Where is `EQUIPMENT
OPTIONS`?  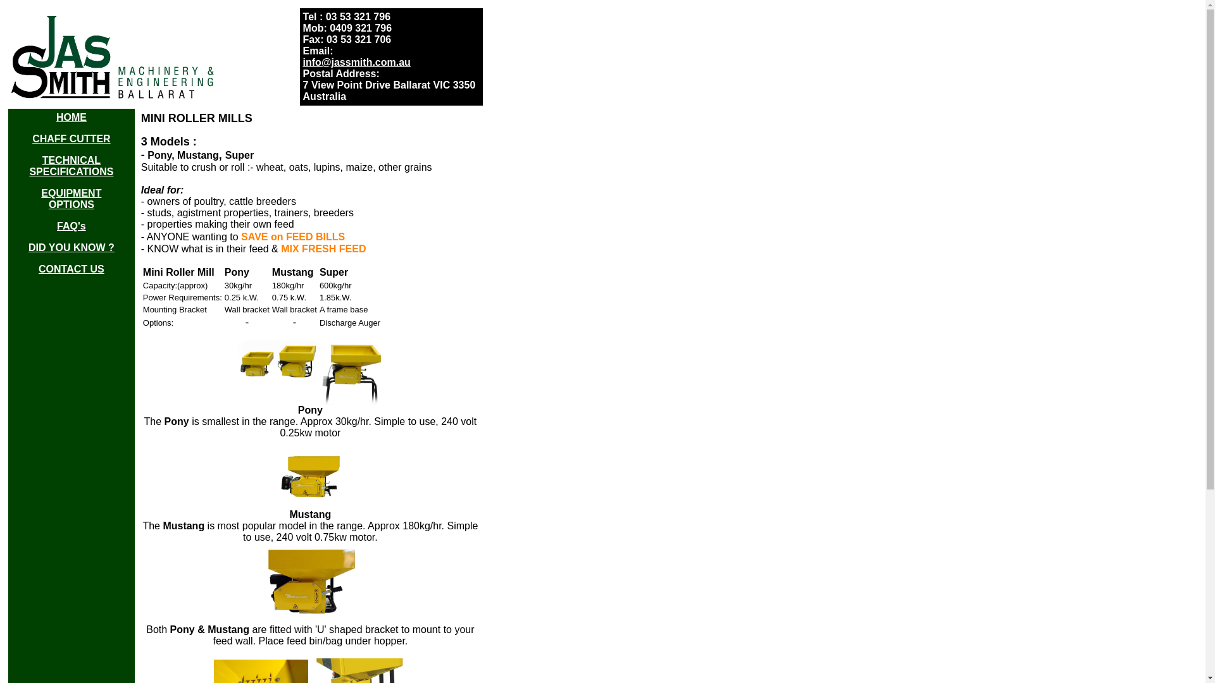 EQUIPMENT
OPTIONS is located at coordinates (71, 199).